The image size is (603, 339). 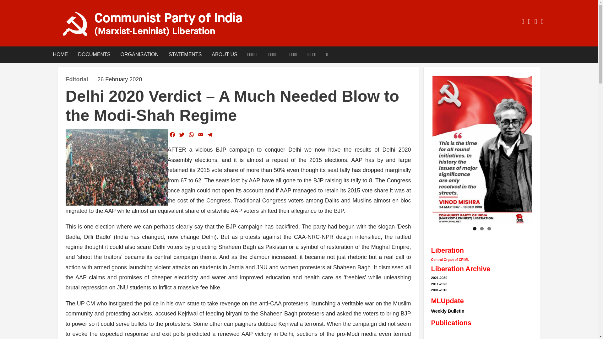 What do you see at coordinates (224, 55) in the screenshot?
I see `About Us` at bounding box center [224, 55].